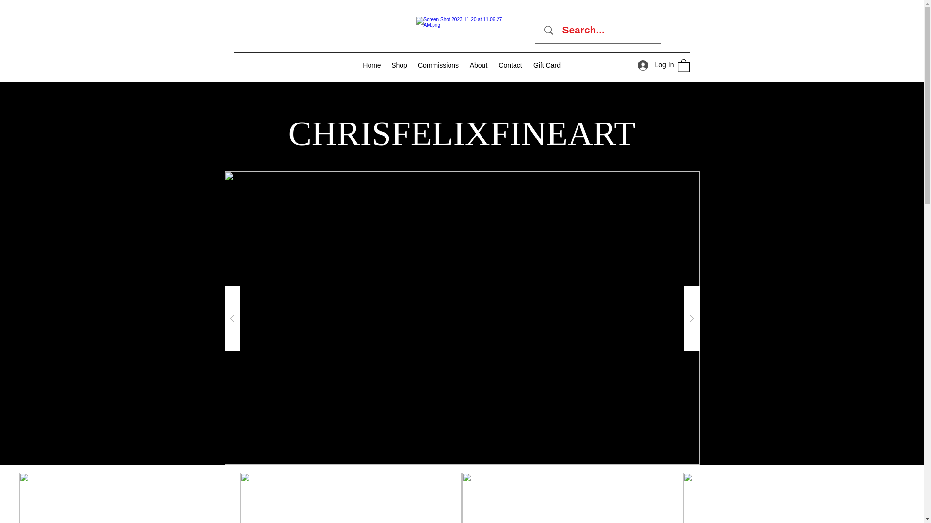 This screenshot has width=931, height=523. Describe the element at coordinates (547, 65) in the screenshot. I see `Gift Card` at that location.